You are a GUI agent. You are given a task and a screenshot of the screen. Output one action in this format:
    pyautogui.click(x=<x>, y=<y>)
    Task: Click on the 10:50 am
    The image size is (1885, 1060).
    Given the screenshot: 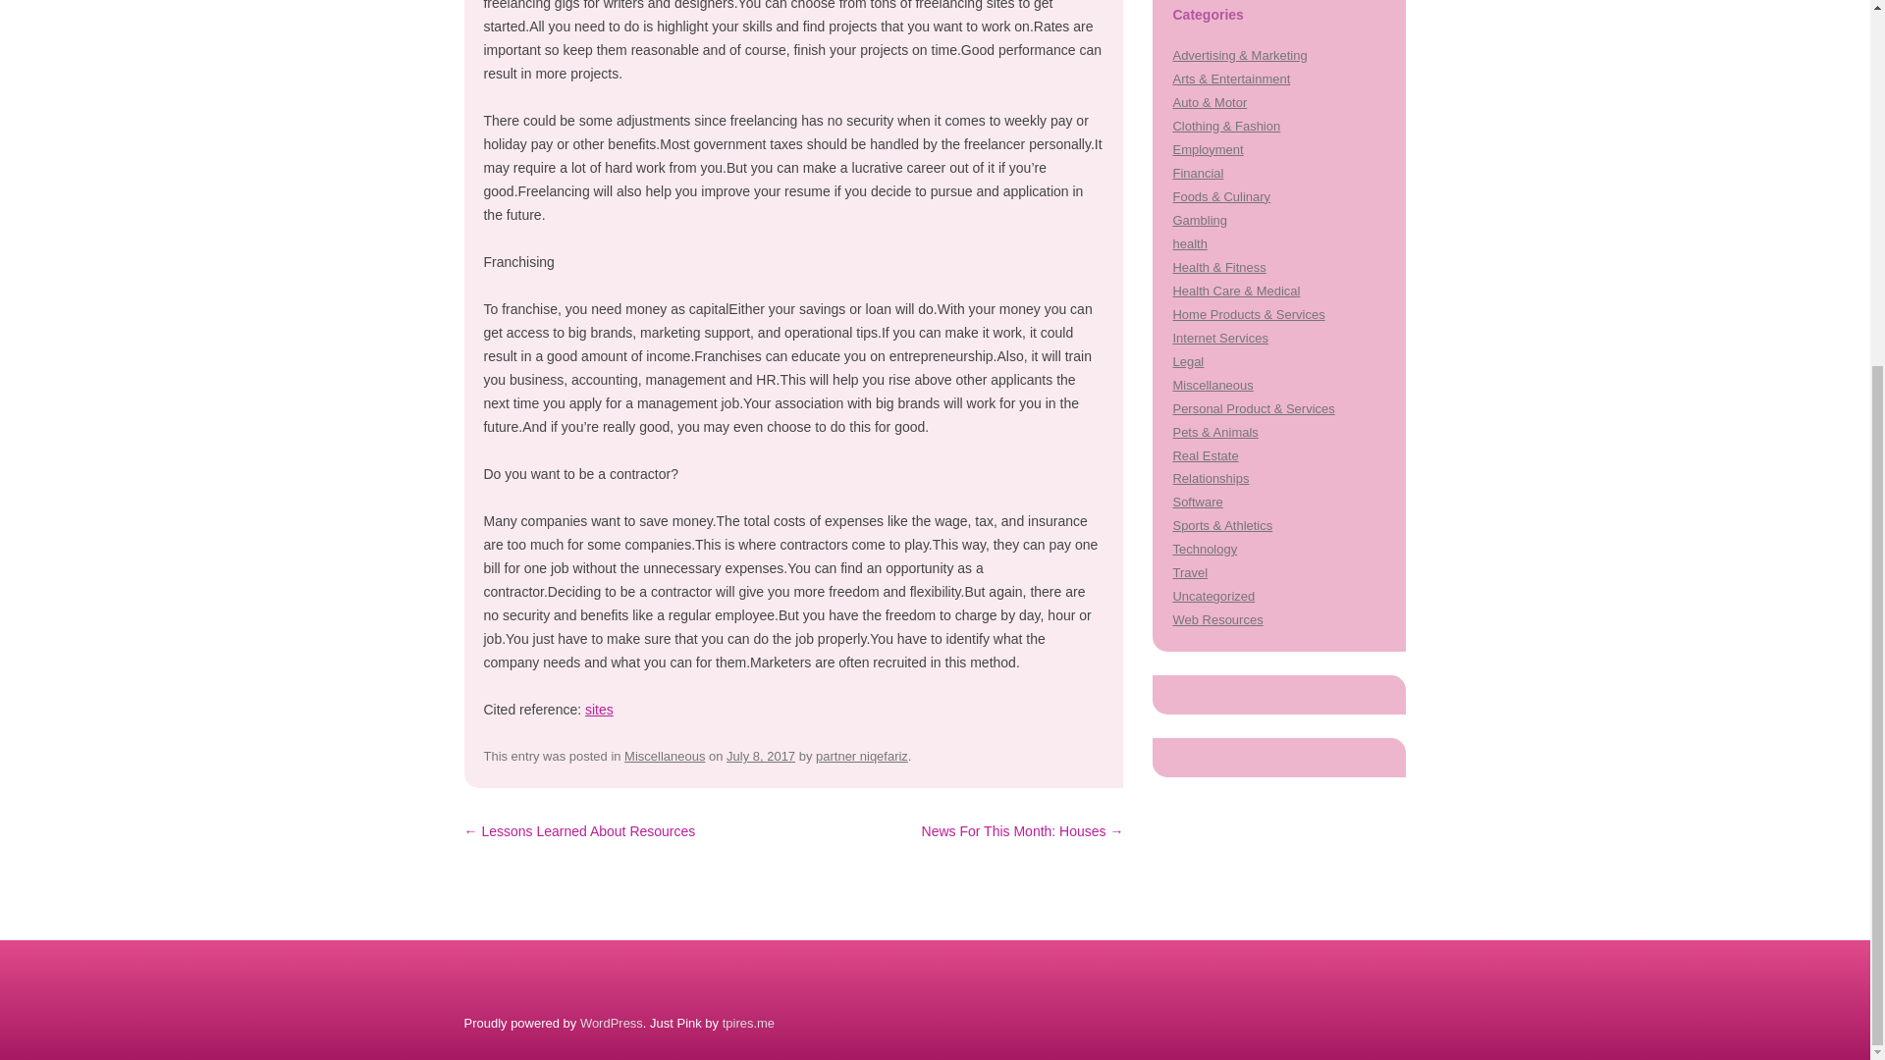 What is the action you would take?
    pyautogui.click(x=760, y=756)
    